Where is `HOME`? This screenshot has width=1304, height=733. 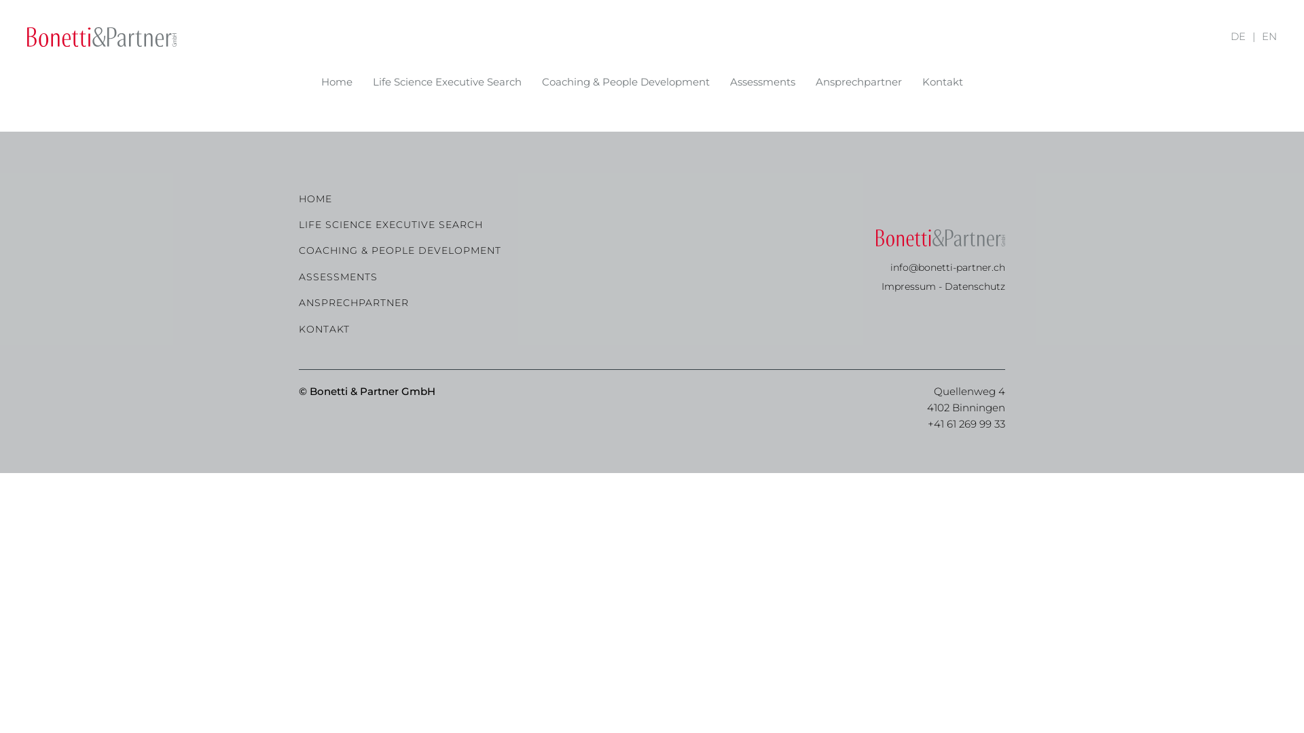
HOME is located at coordinates (469, 198).